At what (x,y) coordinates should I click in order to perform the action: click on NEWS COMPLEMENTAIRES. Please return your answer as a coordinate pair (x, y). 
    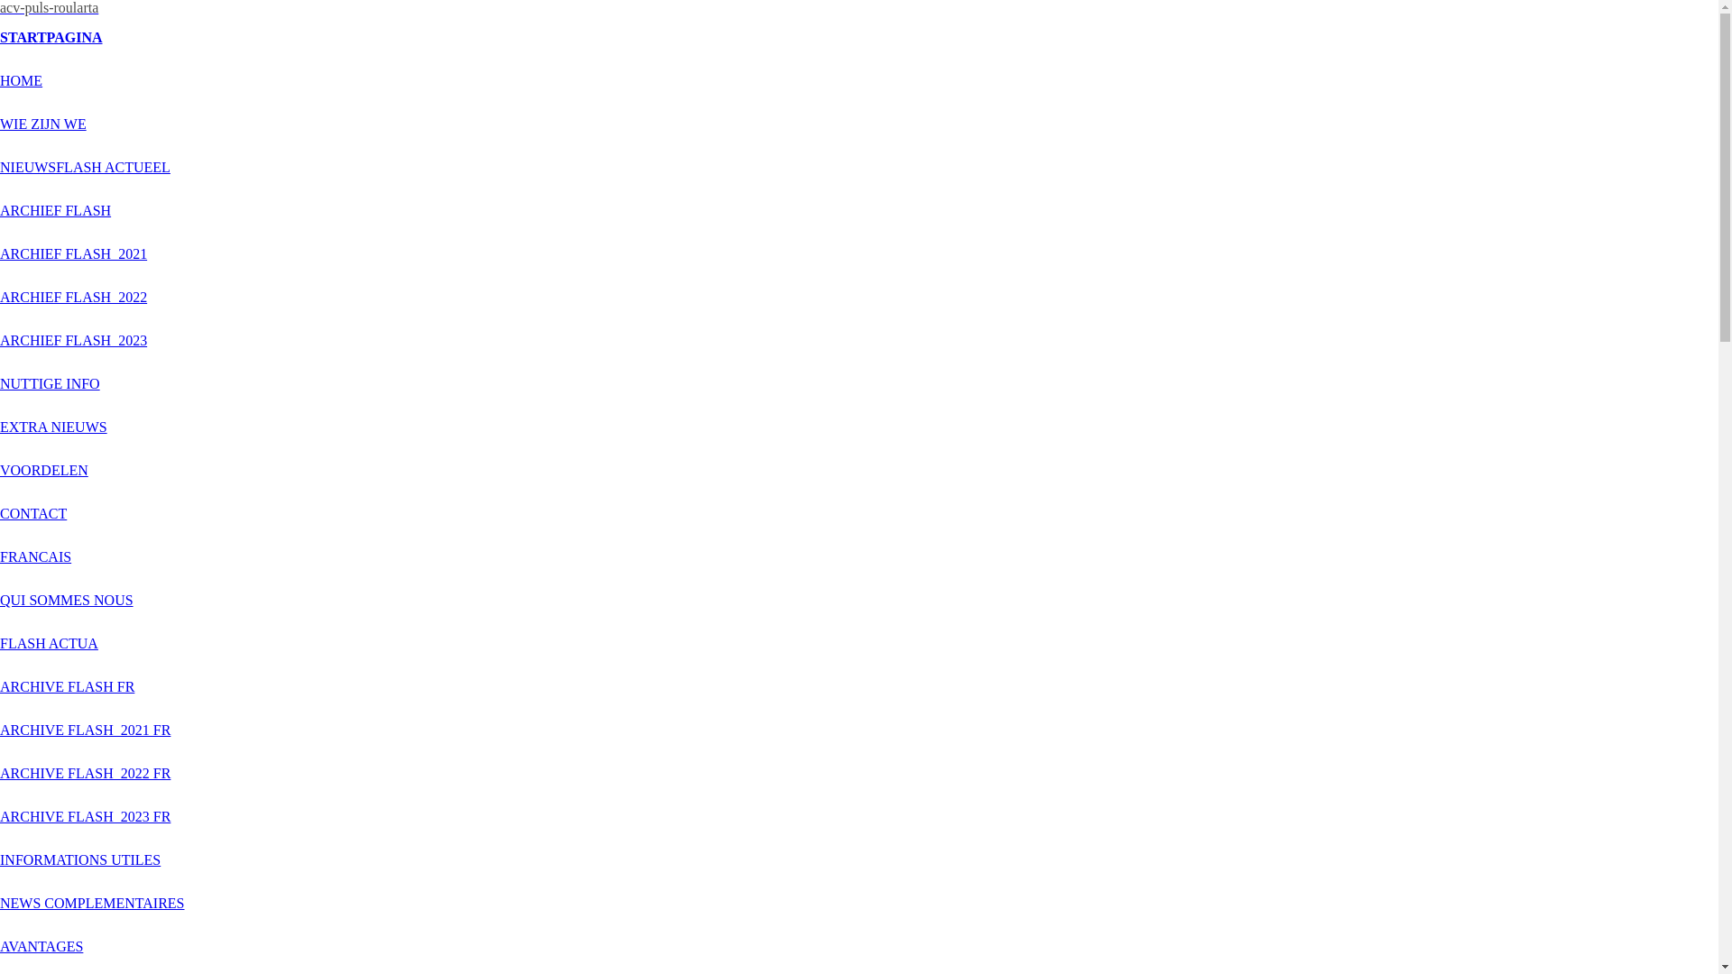
    Looking at the image, I should click on (92, 904).